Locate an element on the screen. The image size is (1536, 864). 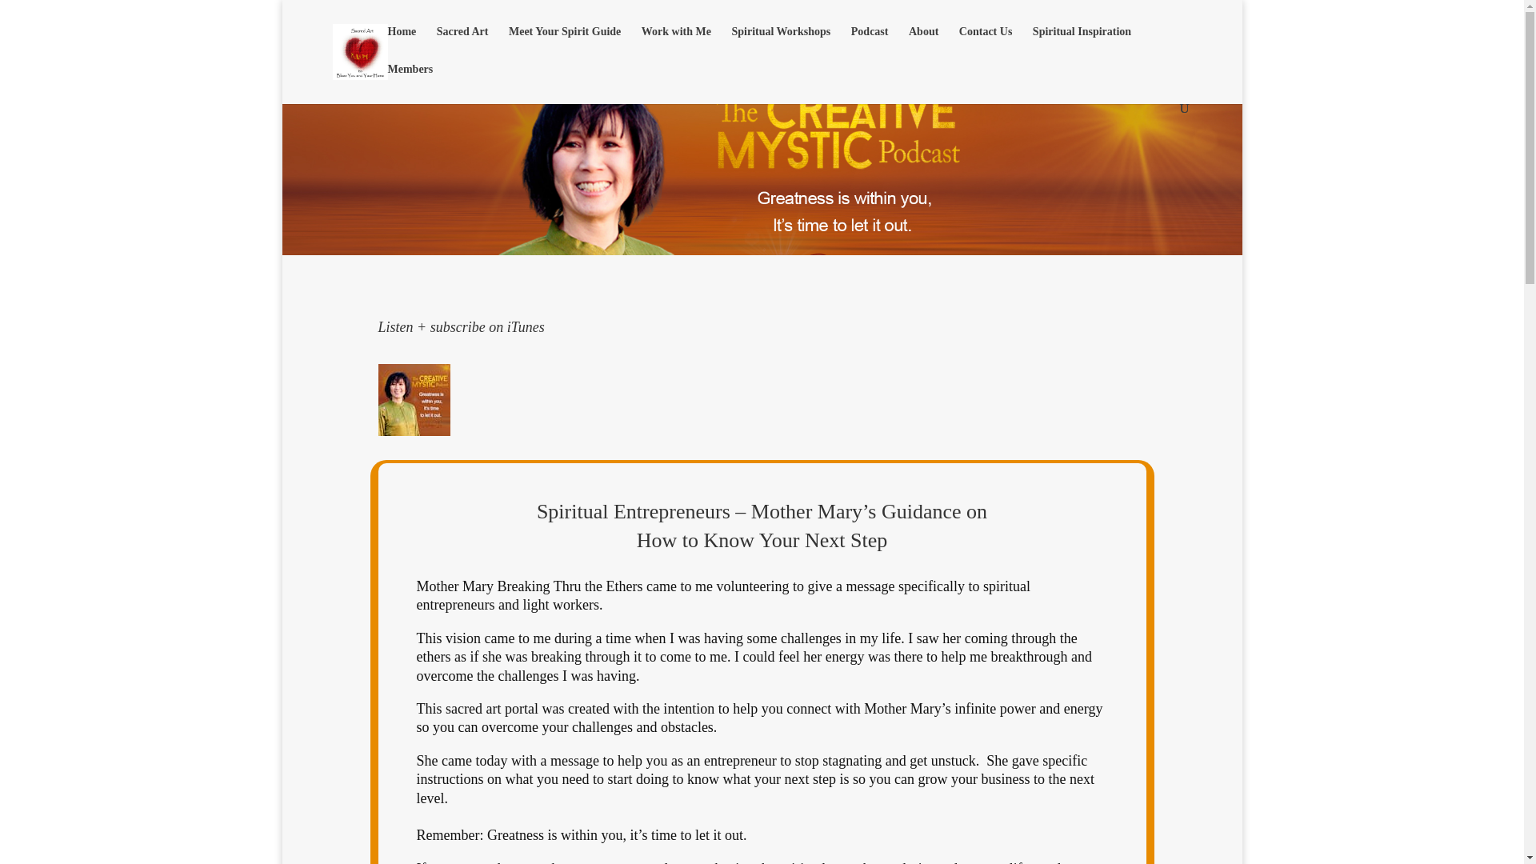
Spiritual Workshops is located at coordinates (781, 45).